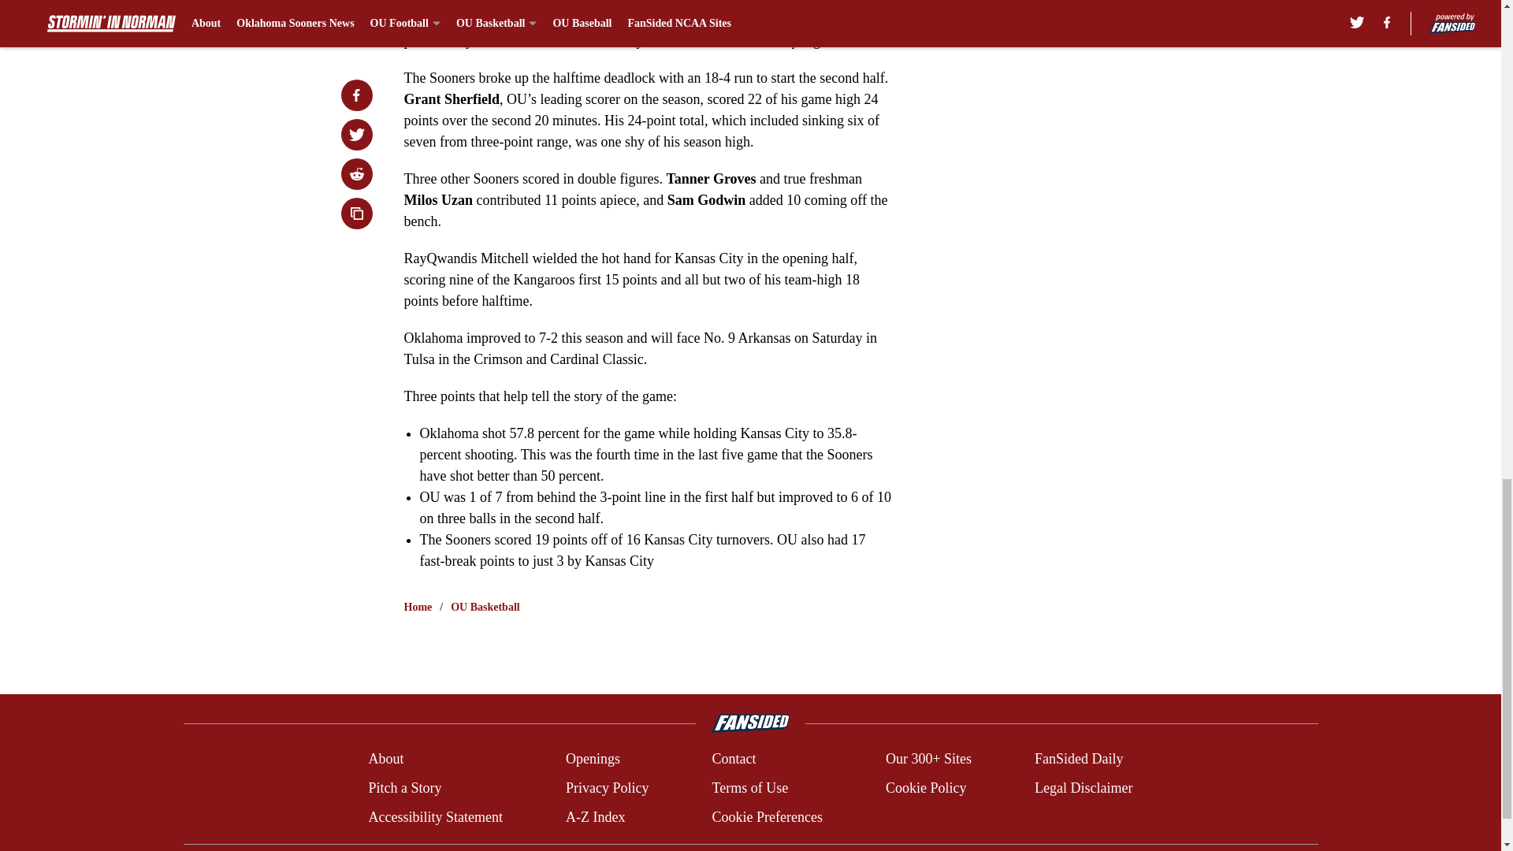  Describe the element at coordinates (607, 788) in the screenshot. I see `Privacy Policy` at that location.